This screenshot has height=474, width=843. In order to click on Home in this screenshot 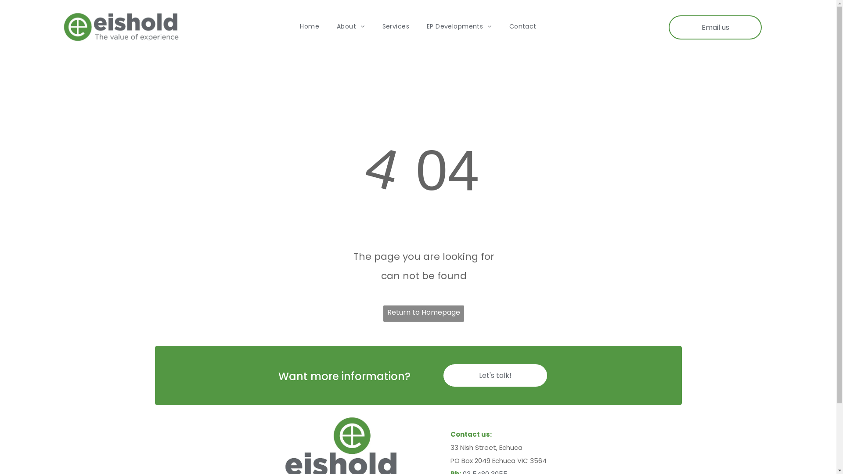, I will do `click(310, 26)`.